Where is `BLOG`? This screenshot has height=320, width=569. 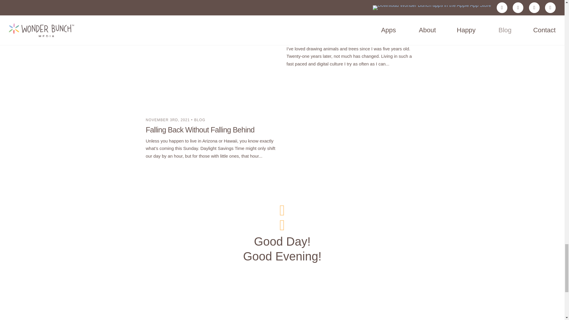
BLOG is located at coordinates (341, 20).